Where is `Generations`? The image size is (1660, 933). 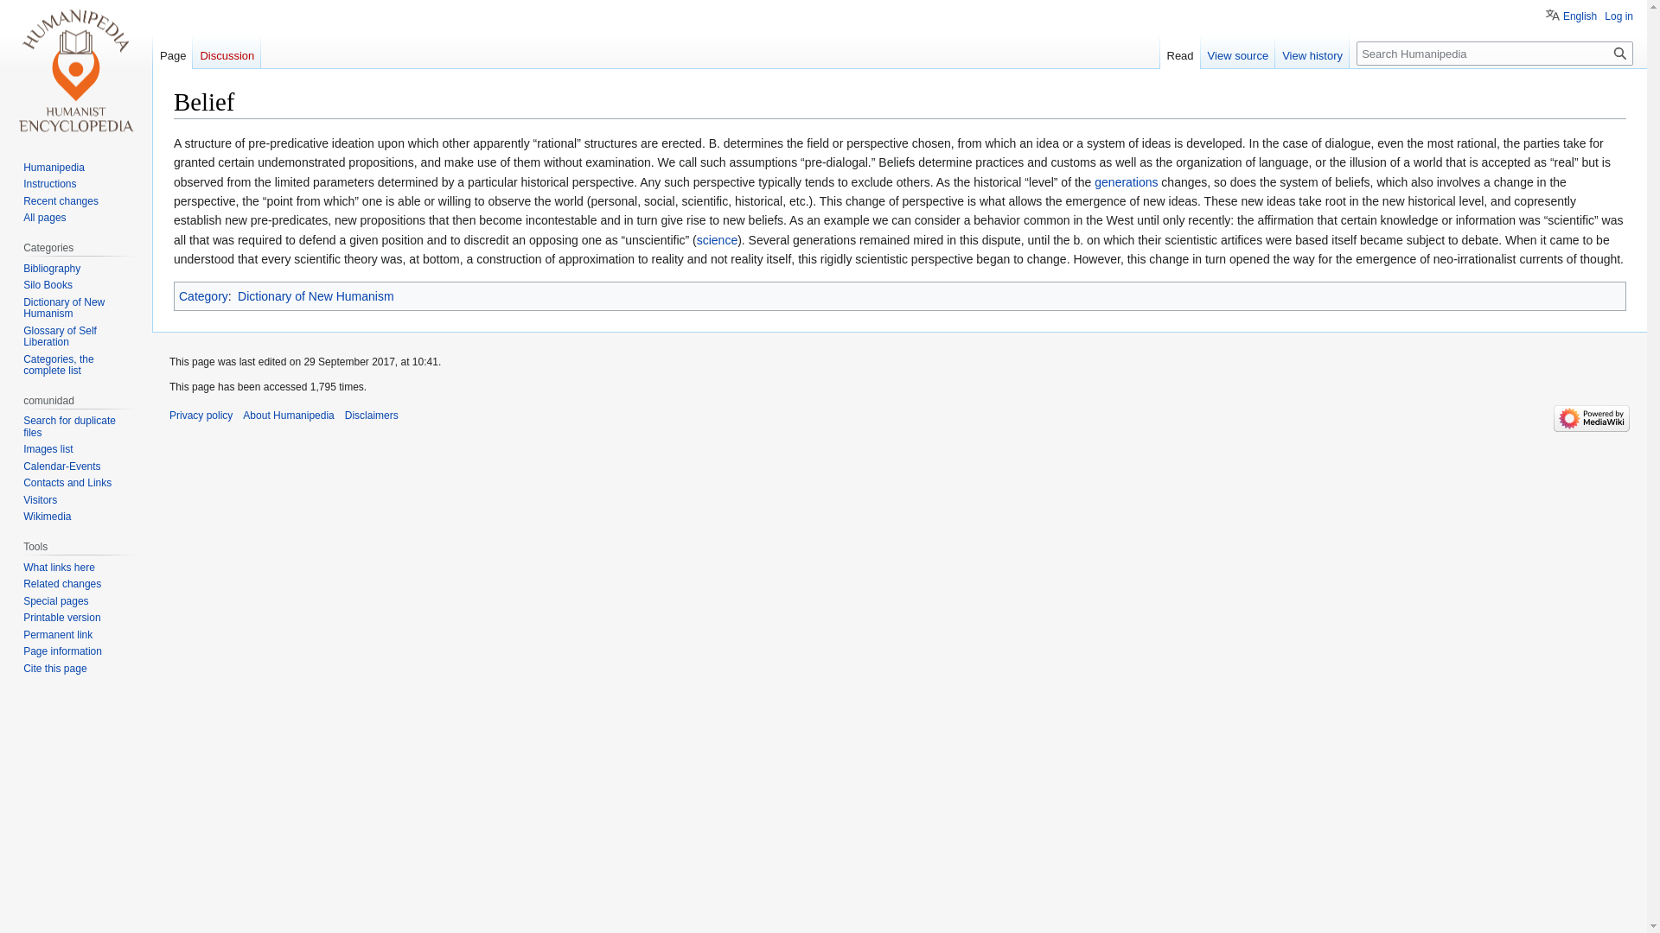
Generations is located at coordinates (1126, 182).